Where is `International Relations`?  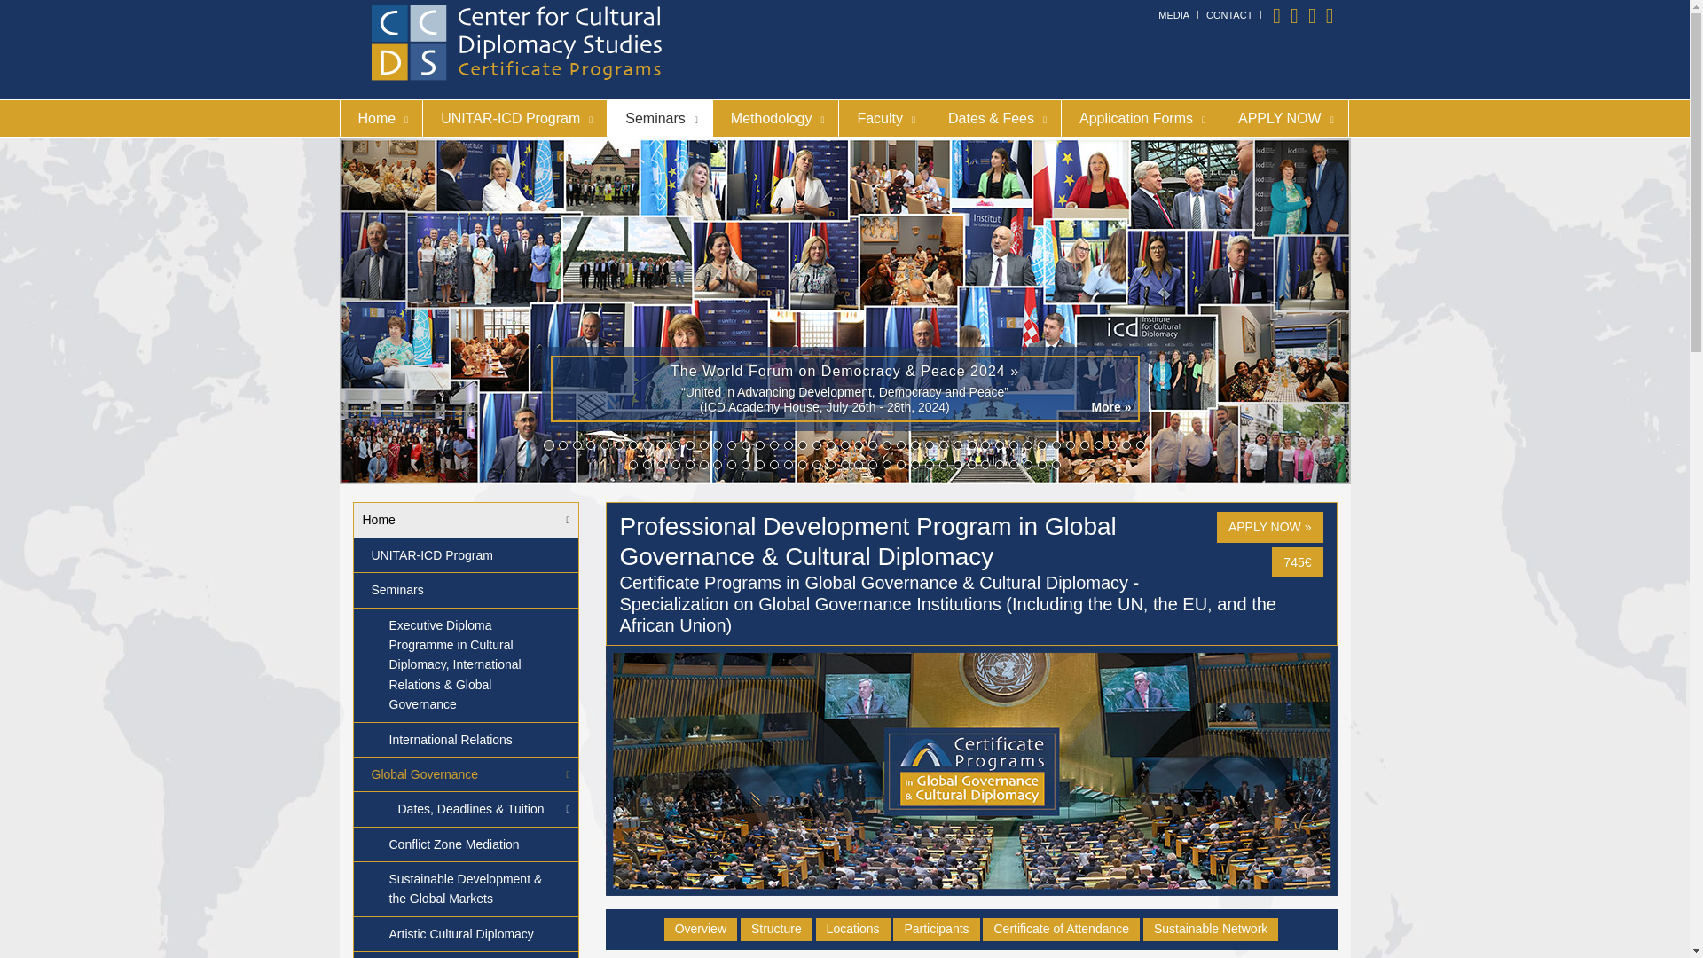 International Relations is located at coordinates (465, 740).